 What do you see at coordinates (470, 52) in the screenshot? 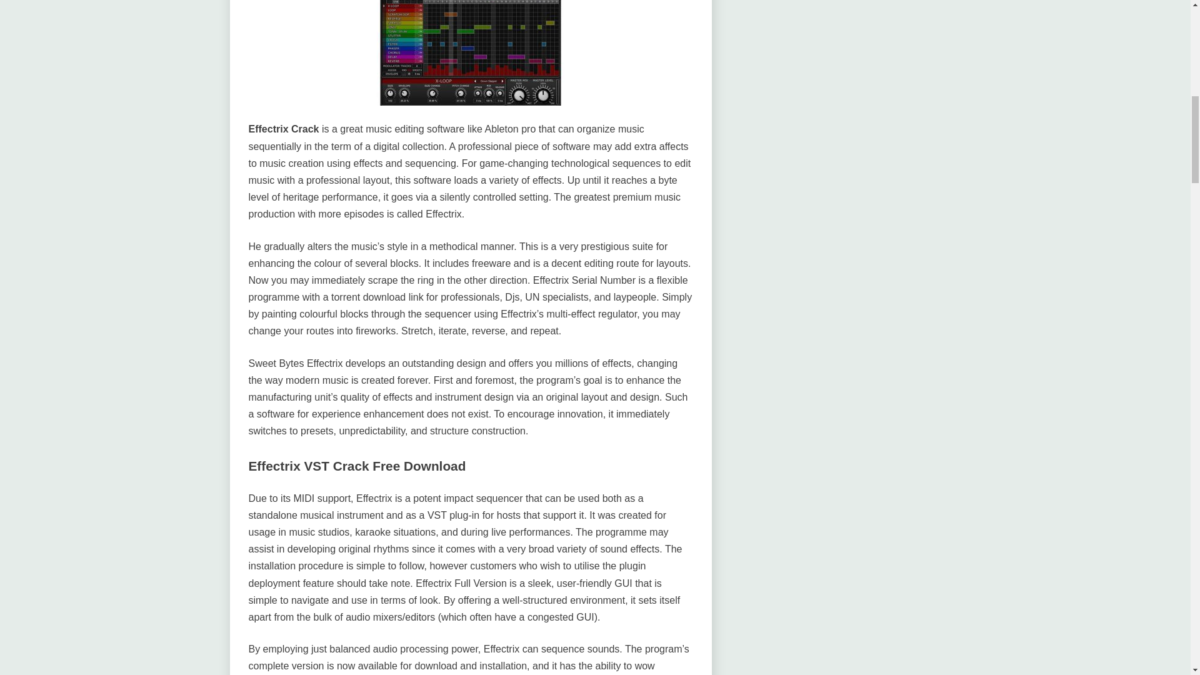
I see `Effectrix VSt Crack` at bounding box center [470, 52].